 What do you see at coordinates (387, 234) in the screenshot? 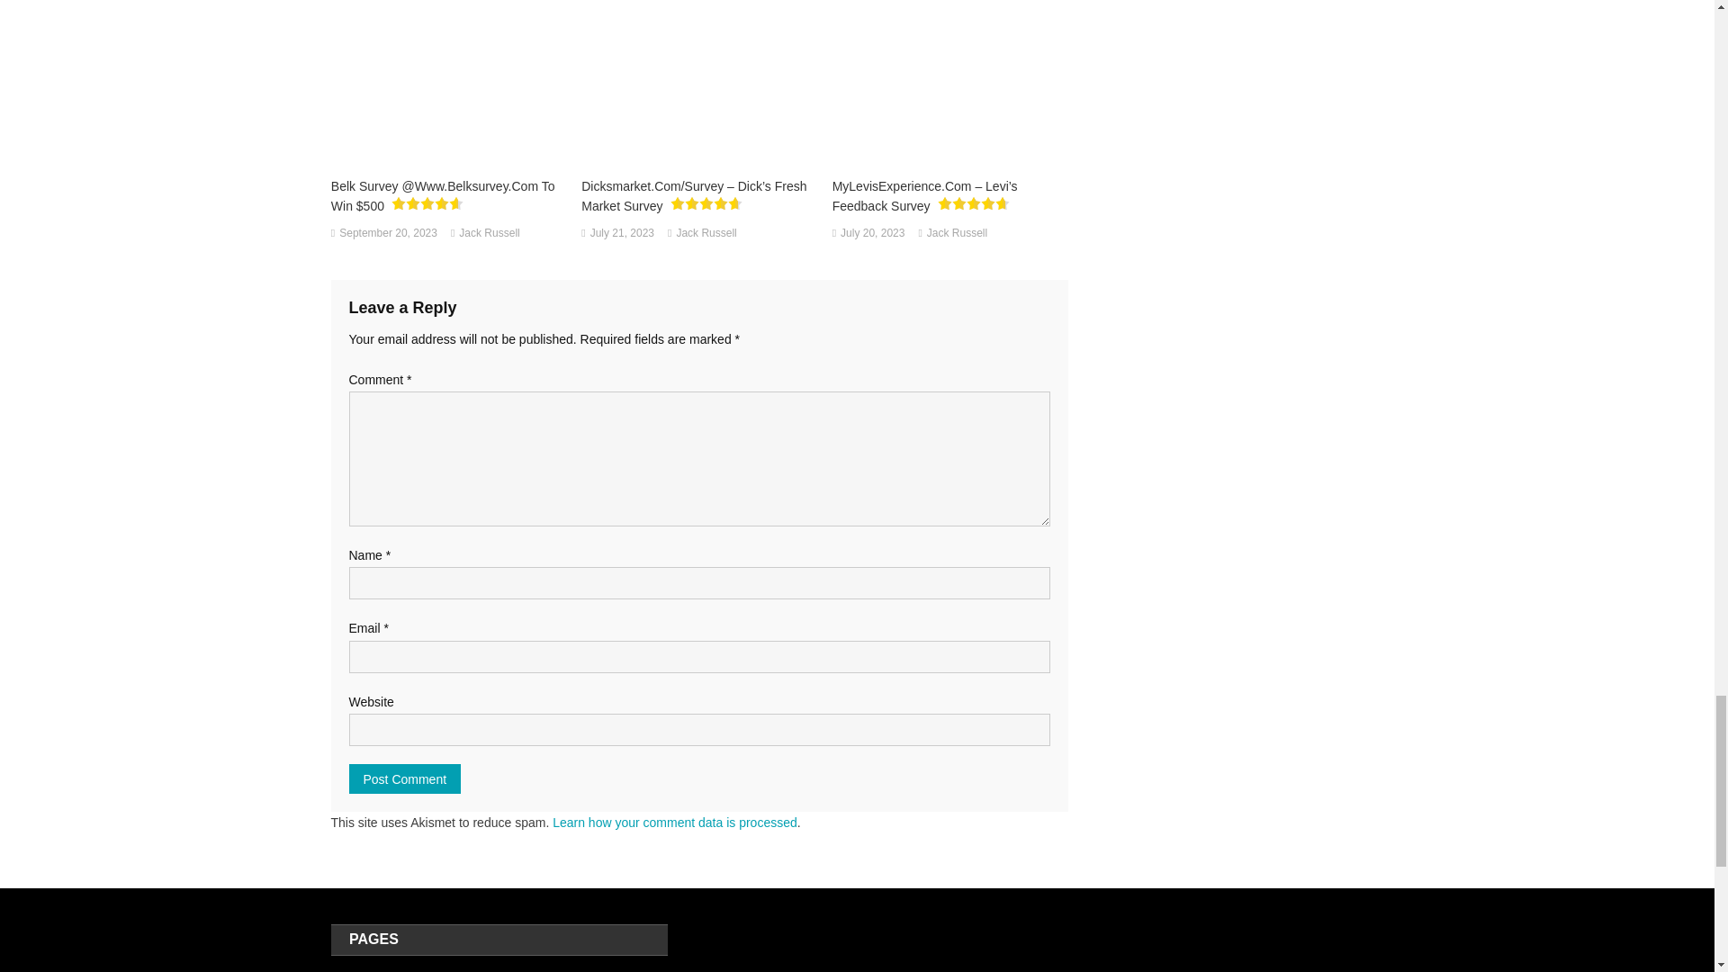
I see `September 20, 2023` at bounding box center [387, 234].